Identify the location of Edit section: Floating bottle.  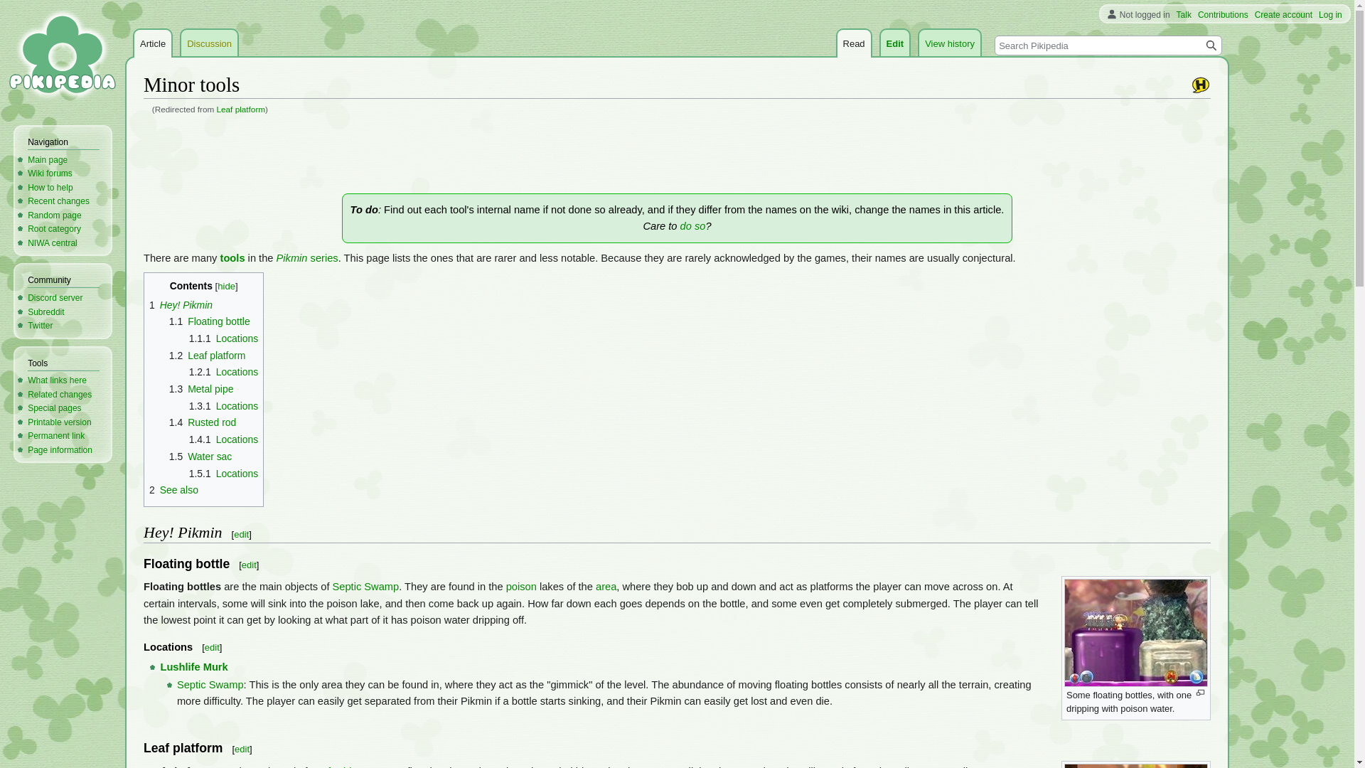
(249, 565).